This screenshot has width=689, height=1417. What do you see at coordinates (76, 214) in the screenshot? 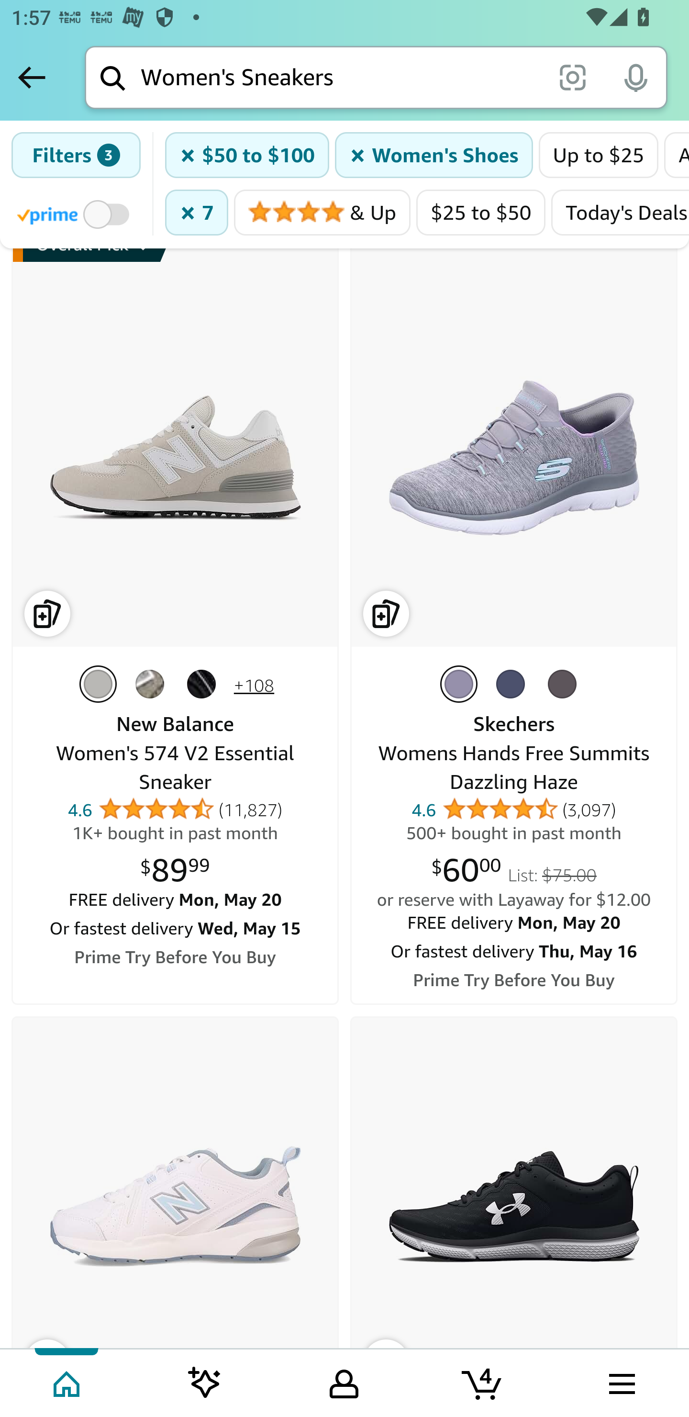
I see `Toggle to filter by Prime products Prime Eligible` at bounding box center [76, 214].